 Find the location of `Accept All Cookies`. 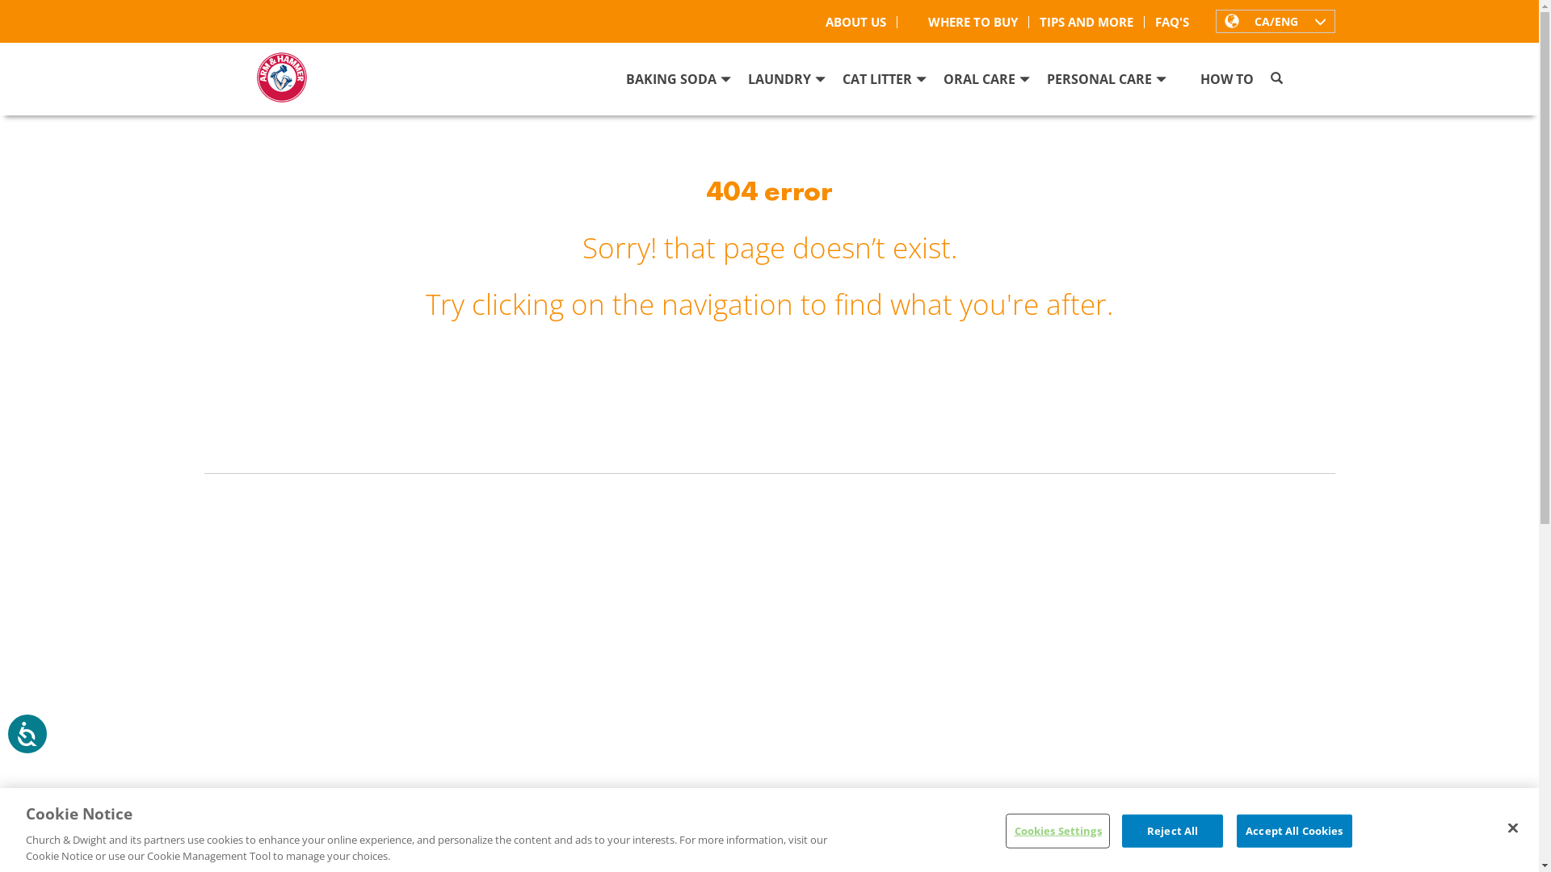

Accept All Cookies is located at coordinates (1294, 832).